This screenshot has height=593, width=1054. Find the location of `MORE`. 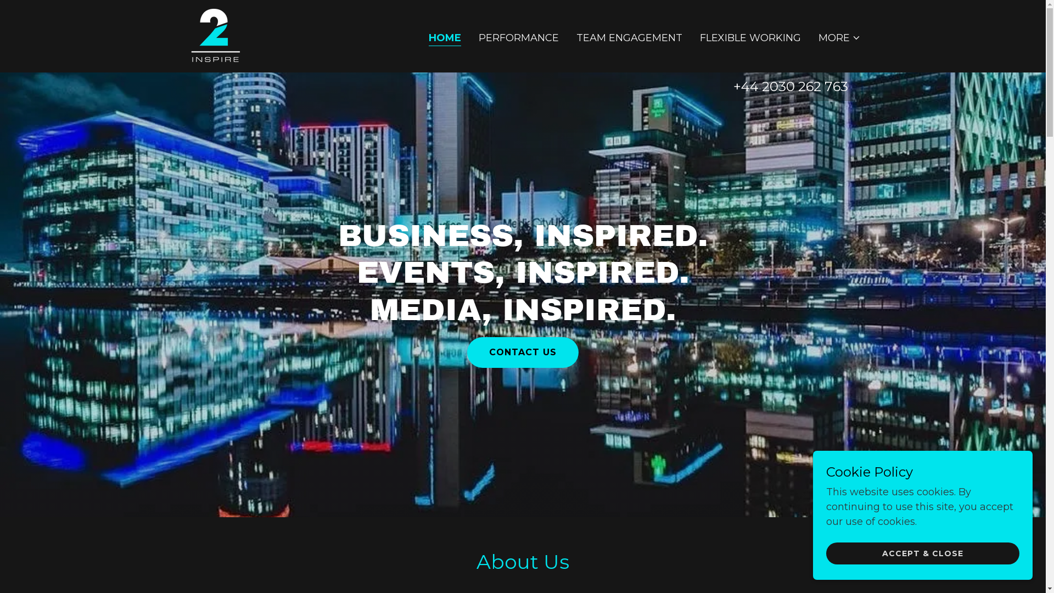

MORE is located at coordinates (840, 37).